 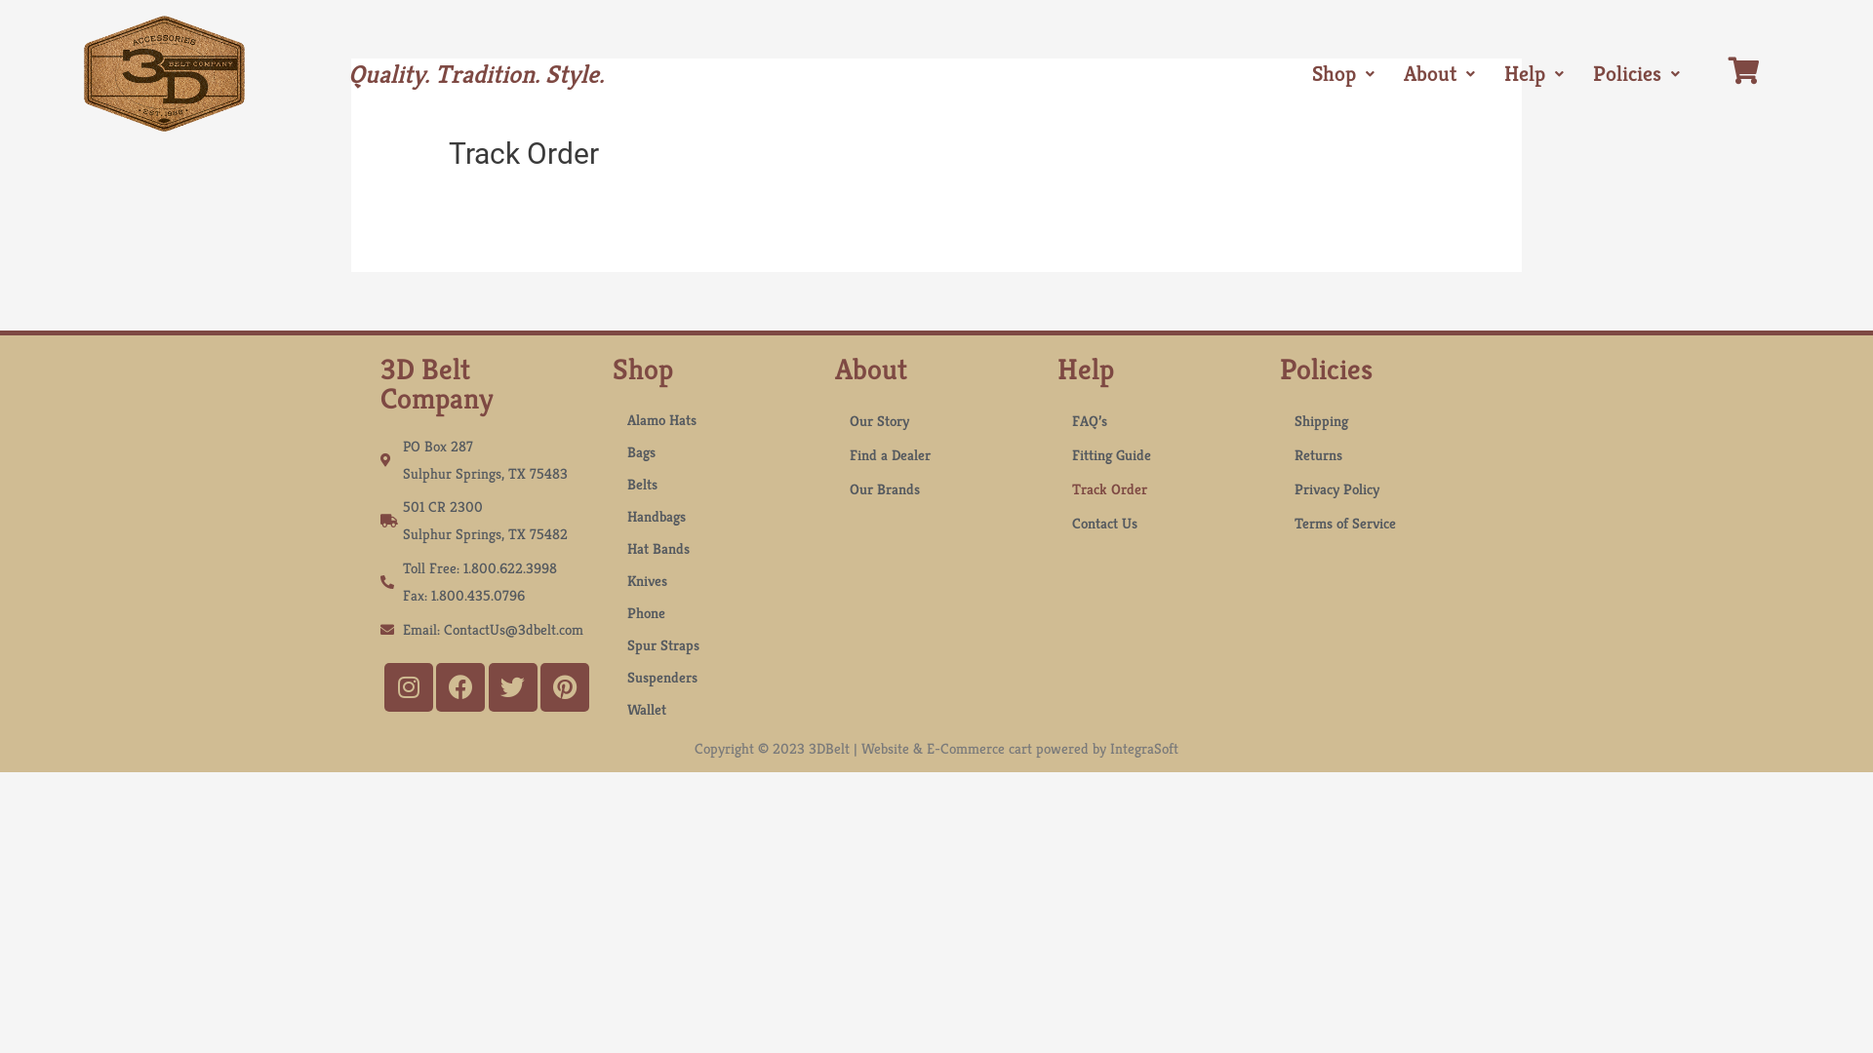 What do you see at coordinates (1534, 74) in the screenshot?
I see `Help` at bounding box center [1534, 74].